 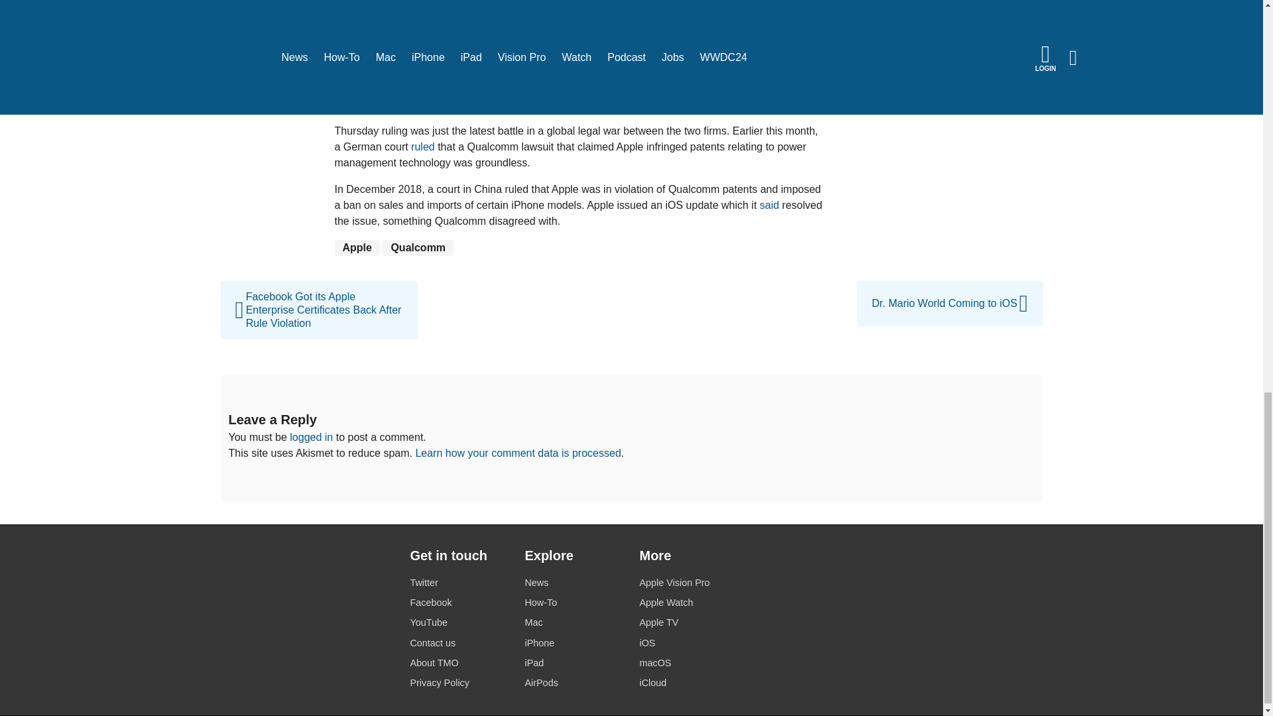 What do you see at coordinates (459, 622) in the screenshot?
I see `YouTube` at bounding box center [459, 622].